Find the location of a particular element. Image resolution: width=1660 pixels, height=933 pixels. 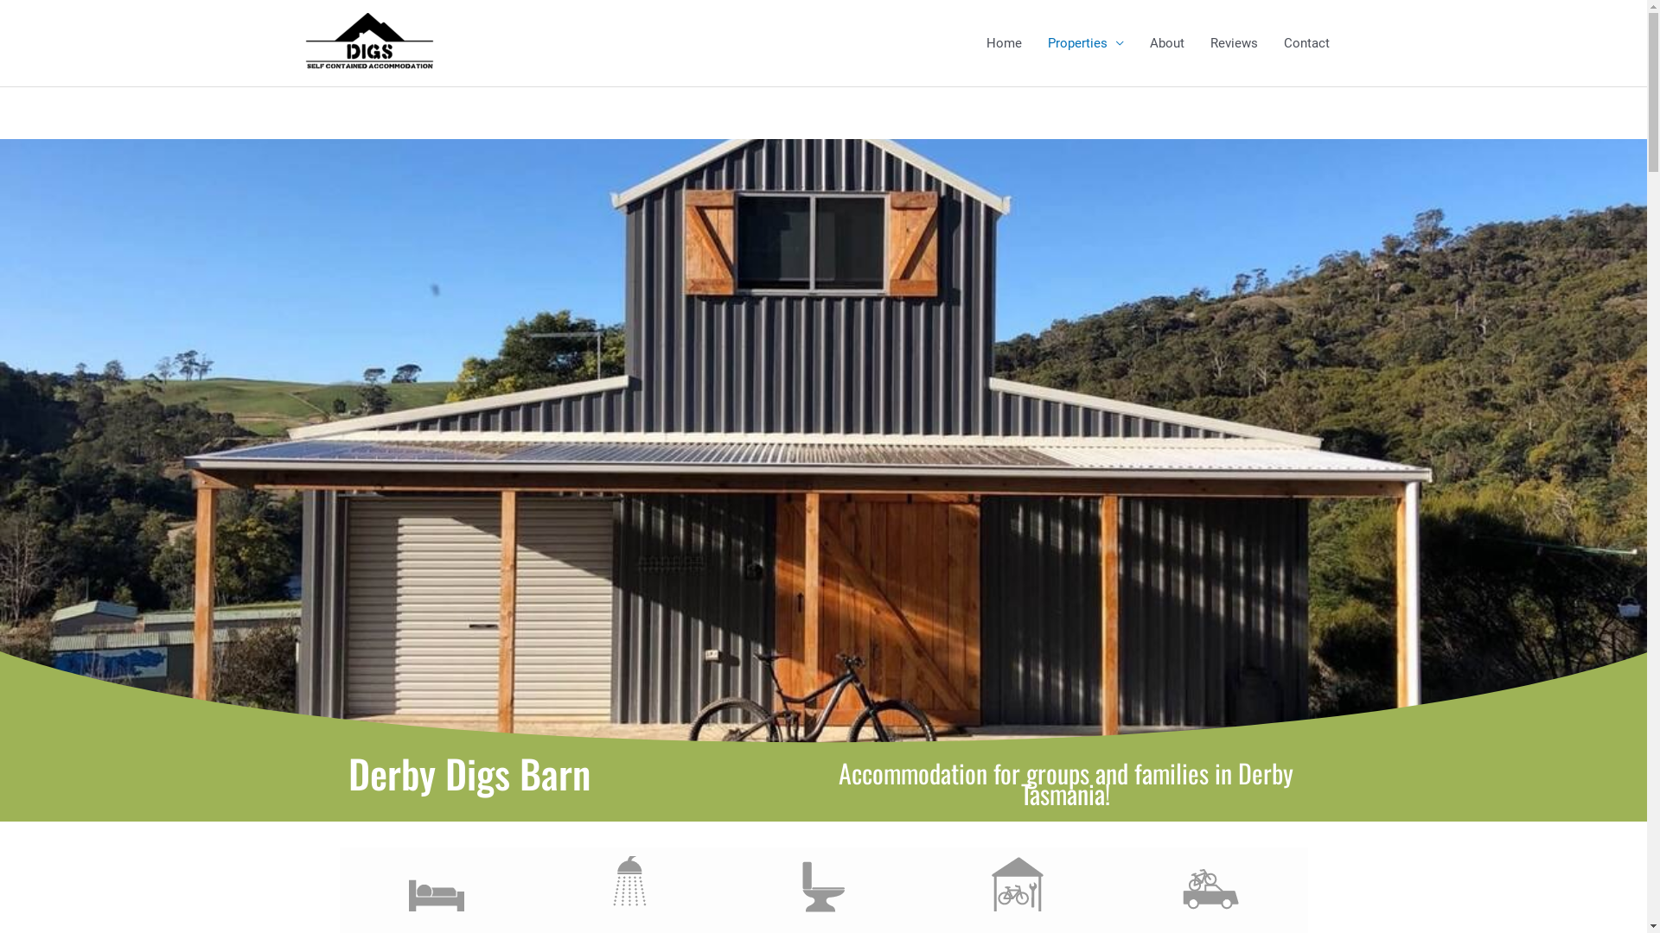

Properties is located at coordinates (1085, 43).